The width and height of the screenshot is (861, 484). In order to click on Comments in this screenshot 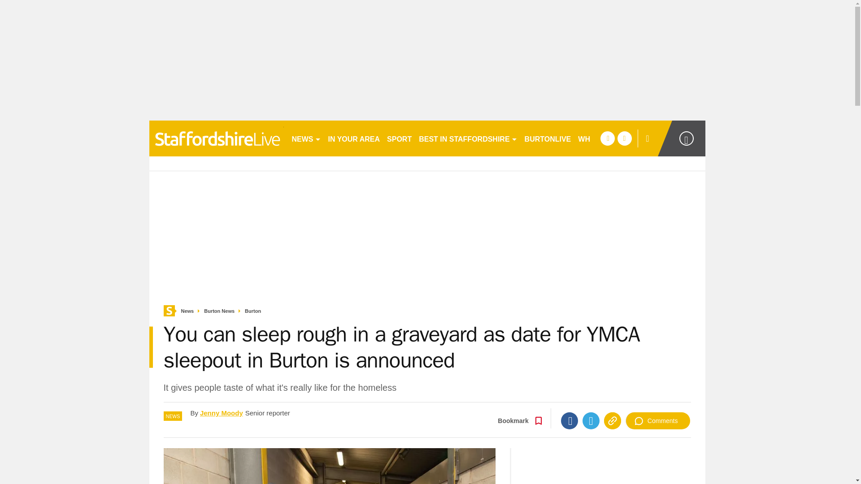, I will do `click(658, 420)`.